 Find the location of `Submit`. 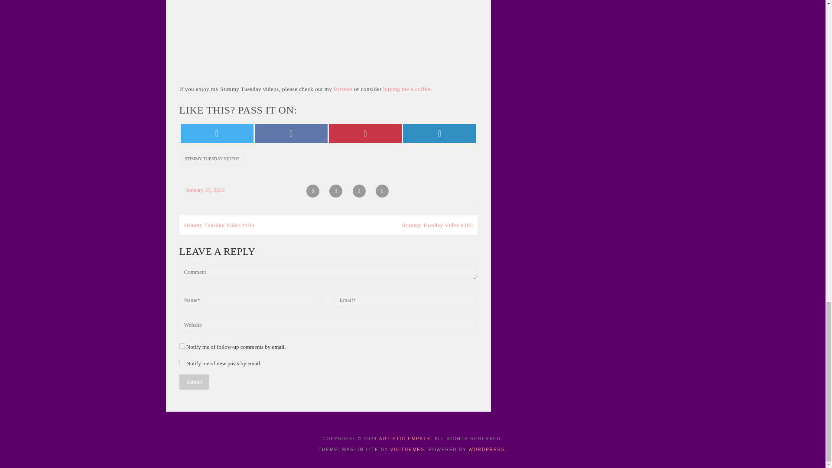

Submit is located at coordinates (194, 382).